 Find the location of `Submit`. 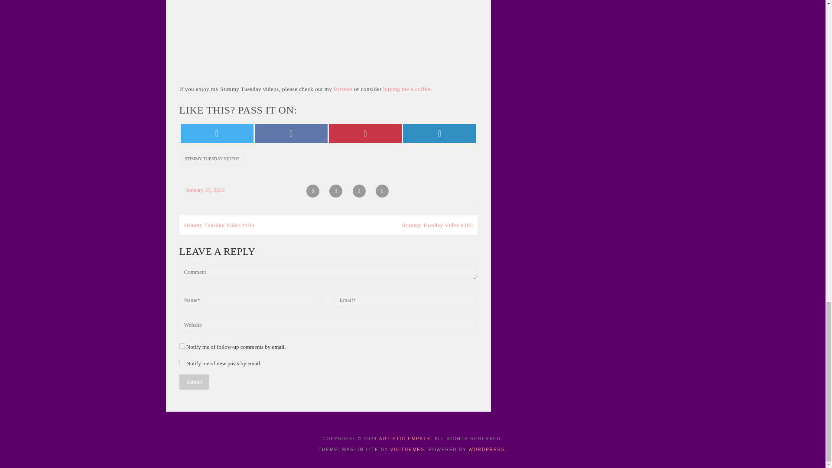

Submit is located at coordinates (194, 382).